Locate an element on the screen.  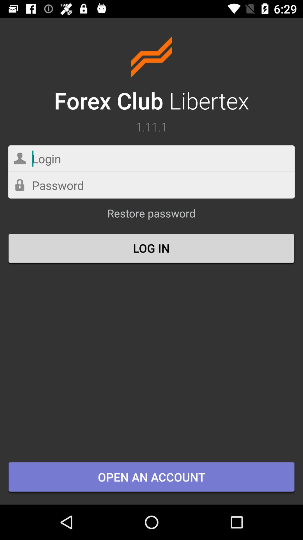
choose forex club libertex is located at coordinates (151, 76).